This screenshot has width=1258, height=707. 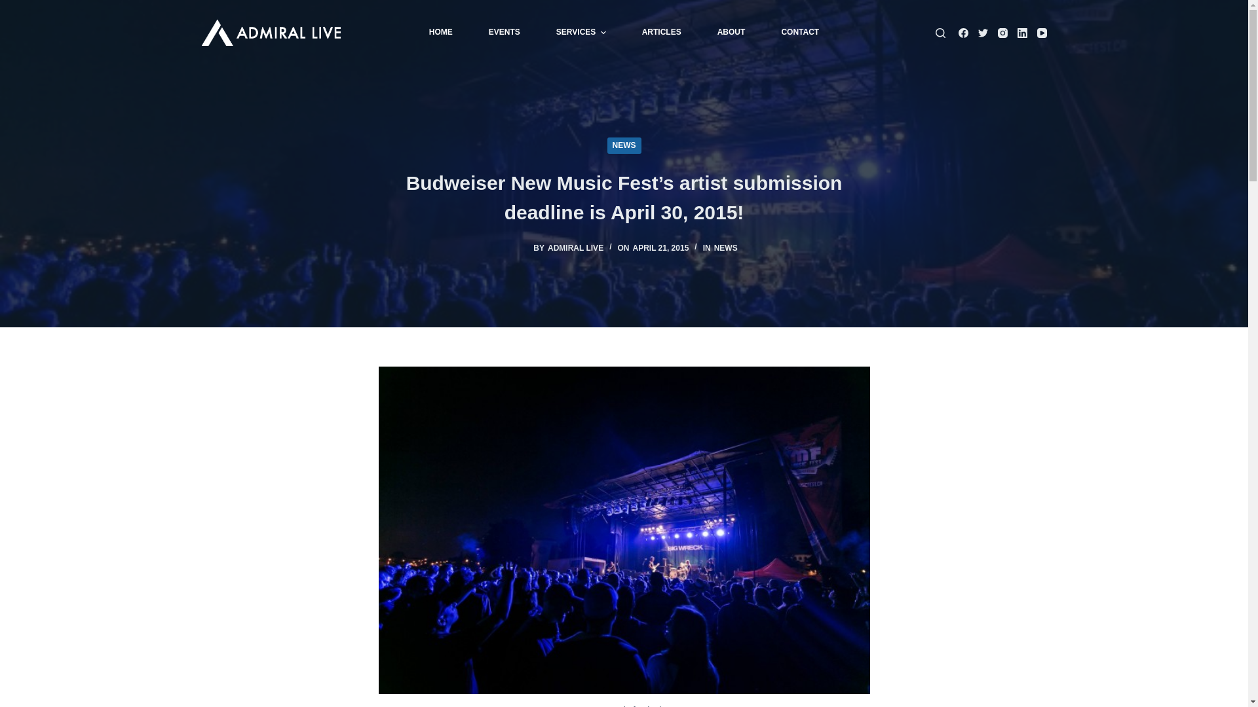 What do you see at coordinates (440, 33) in the screenshot?
I see `HOME` at bounding box center [440, 33].